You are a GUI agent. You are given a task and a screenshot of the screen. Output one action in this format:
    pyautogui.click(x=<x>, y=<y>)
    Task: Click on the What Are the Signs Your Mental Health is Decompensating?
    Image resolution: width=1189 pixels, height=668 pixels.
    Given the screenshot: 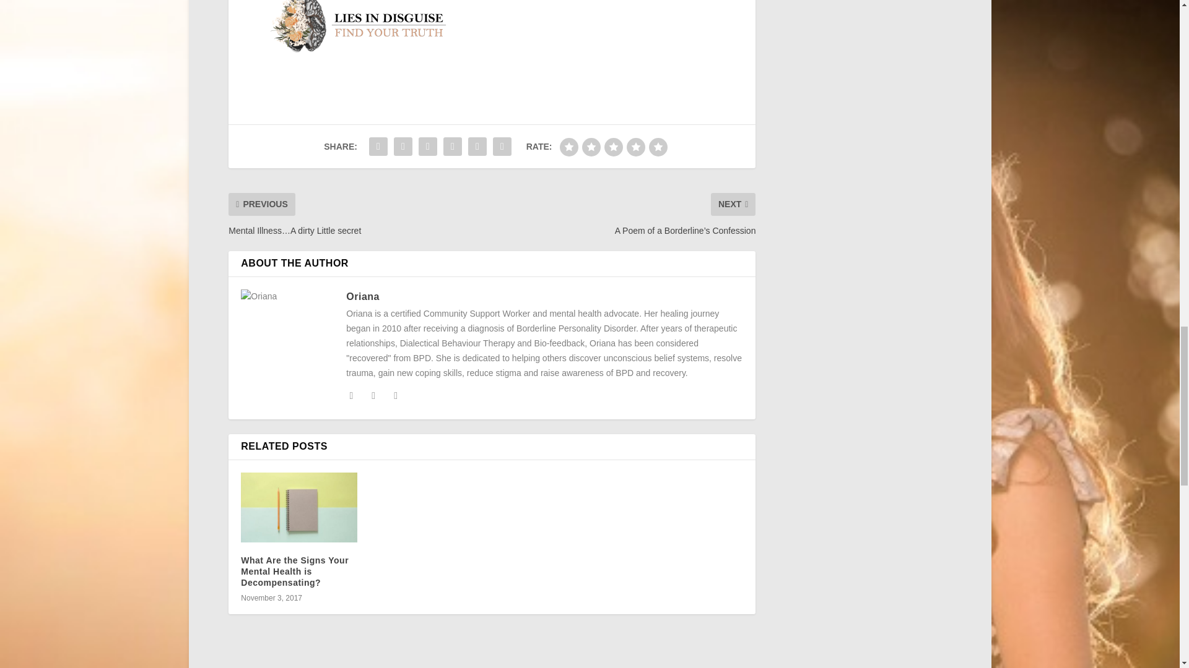 What is the action you would take?
    pyautogui.click(x=295, y=572)
    